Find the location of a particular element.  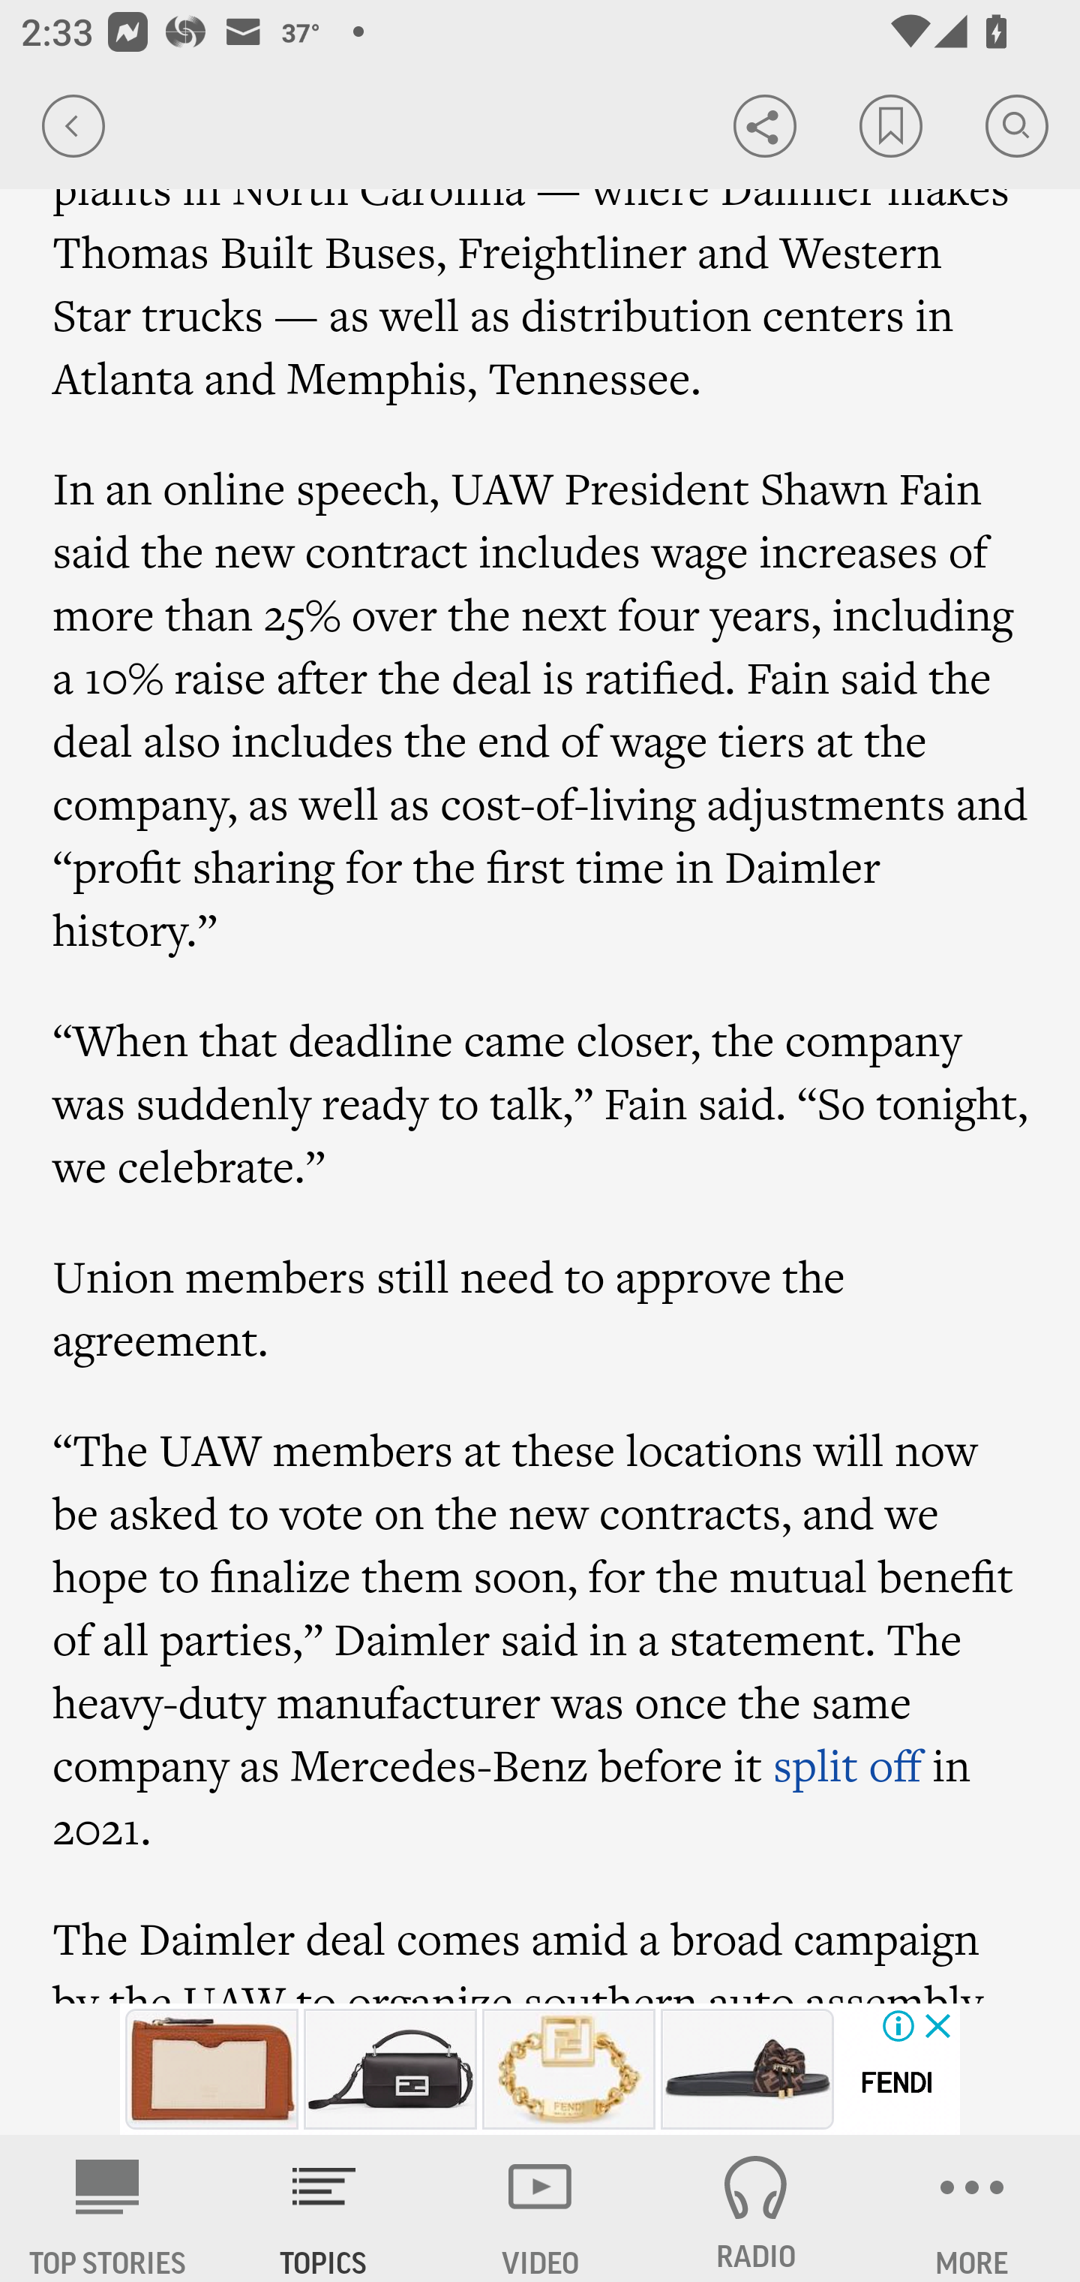

fendi-feel-brown-satin-slides-8x8142ae7sf0r7v is located at coordinates (747, 2069).